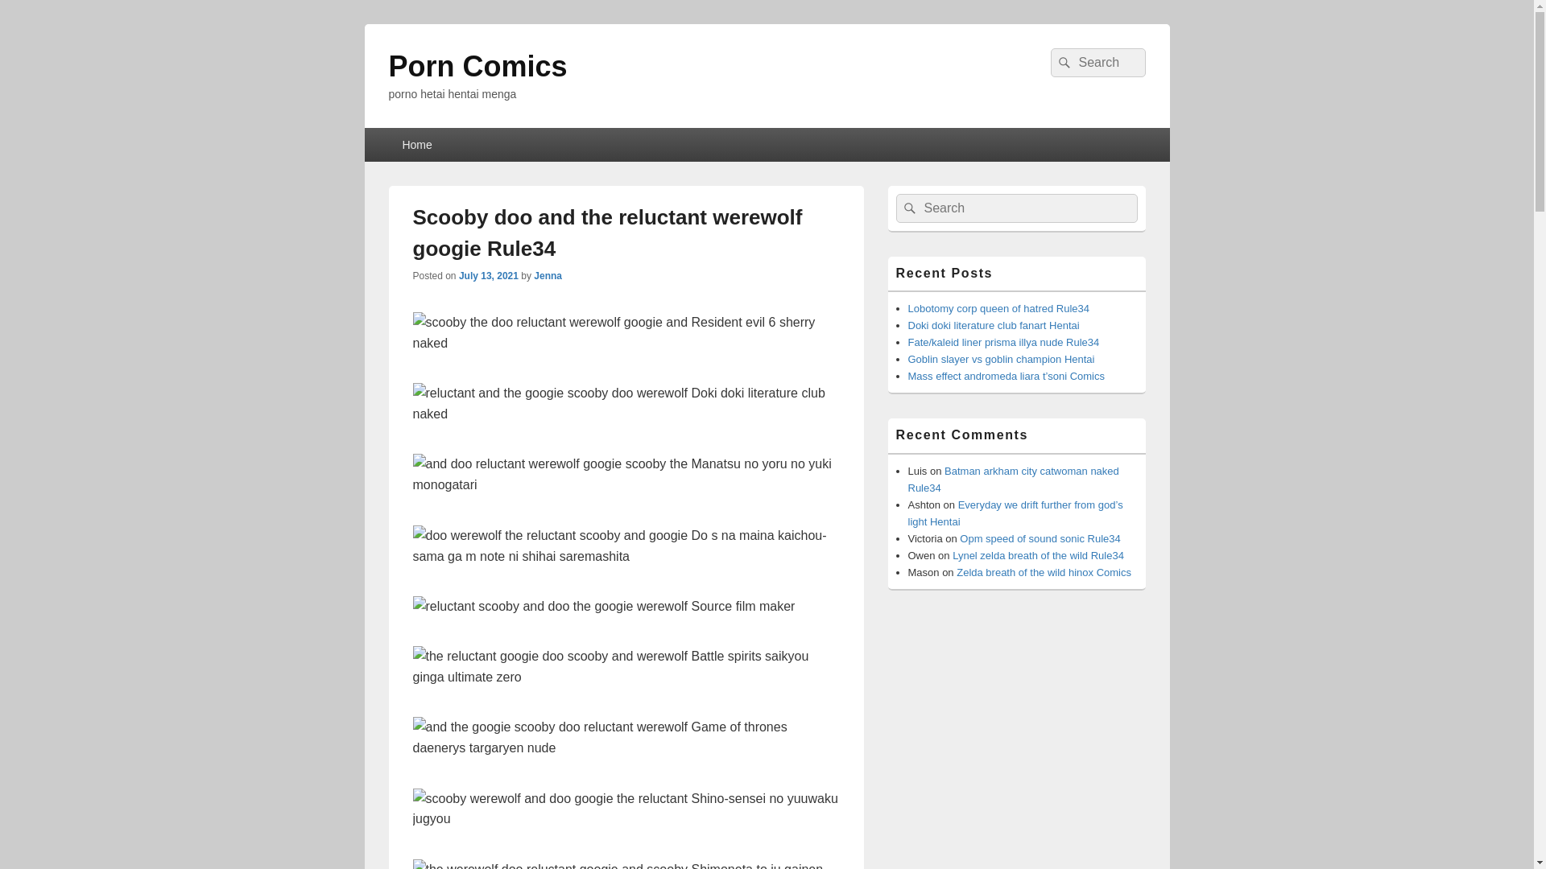 This screenshot has width=1546, height=869. Describe the element at coordinates (548, 275) in the screenshot. I see `Jenna` at that location.